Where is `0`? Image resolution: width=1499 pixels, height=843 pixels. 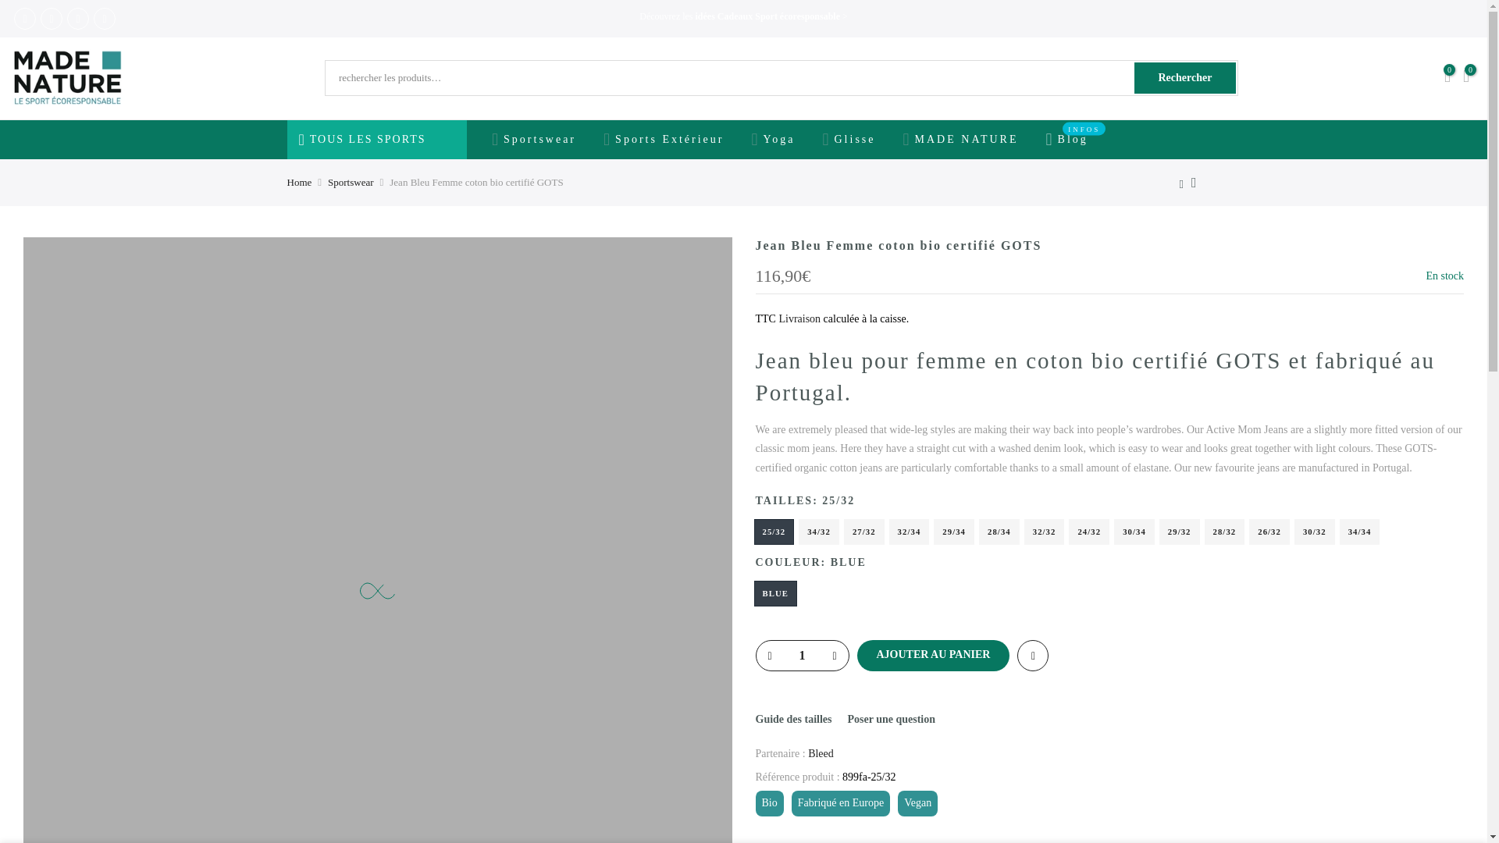 0 is located at coordinates (1447, 78).